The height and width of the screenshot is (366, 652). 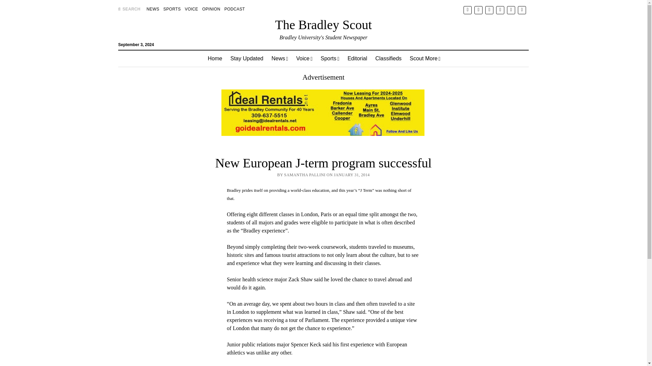 What do you see at coordinates (388, 58) in the screenshot?
I see `Classifieds` at bounding box center [388, 58].